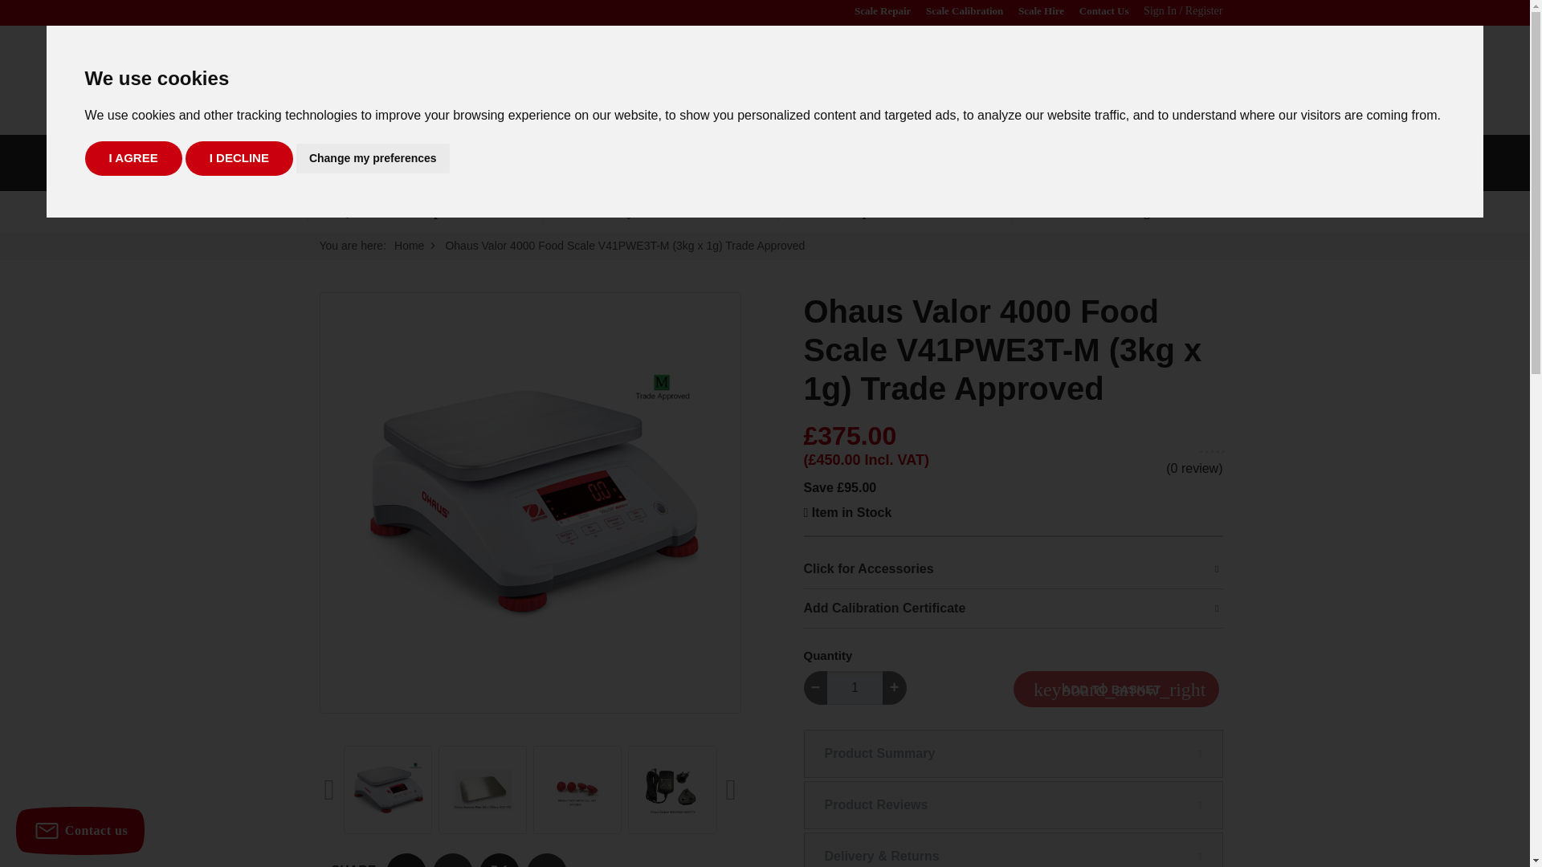 The height and width of the screenshot is (867, 1542). What do you see at coordinates (353, 163) in the screenshot?
I see `INDUSTRY SCALES` at bounding box center [353, 163].